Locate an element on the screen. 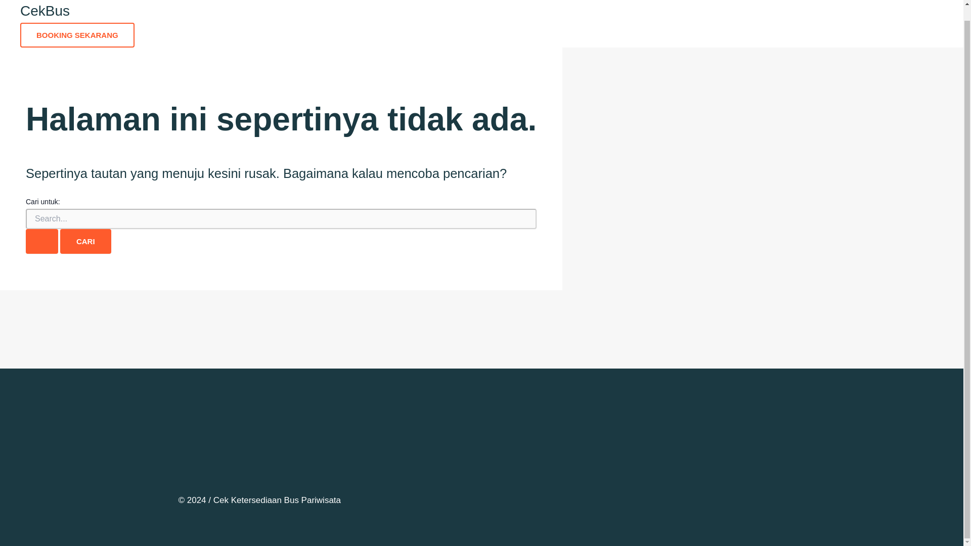 This screenshot has height=546, width=971. BOOKING SEKARANG is located at coordinates (77, 35).